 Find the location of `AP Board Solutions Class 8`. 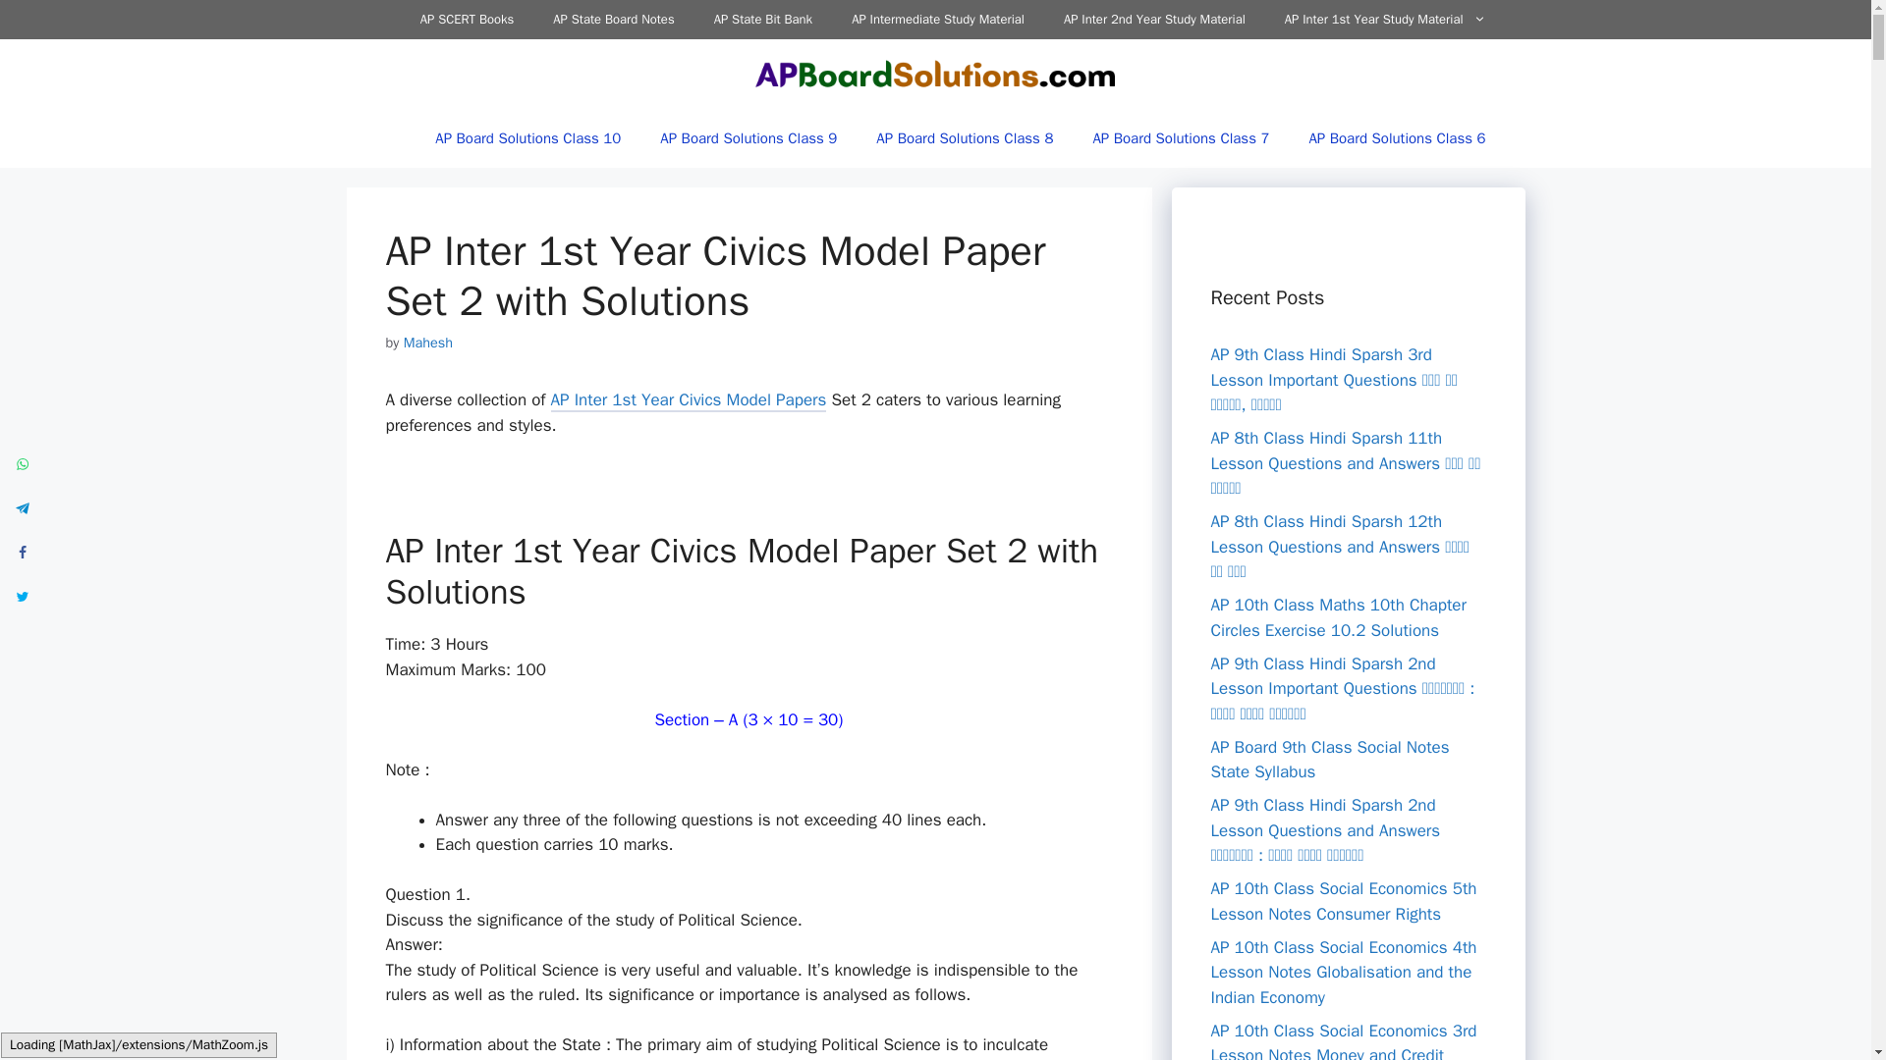

AP Board Solutions Class 8 is located at coordinates (965, 137).